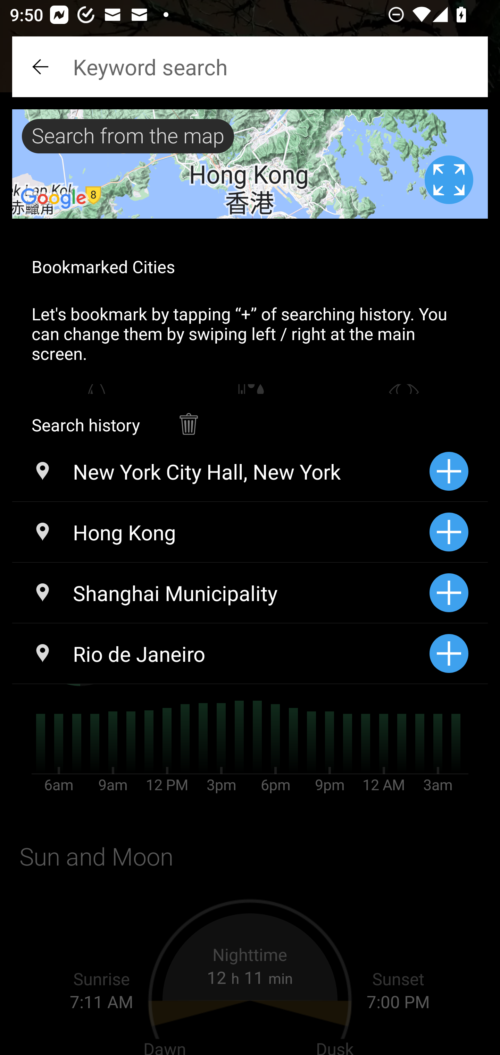  I want to click on  Shanghai Municipality, so click(220, 593).